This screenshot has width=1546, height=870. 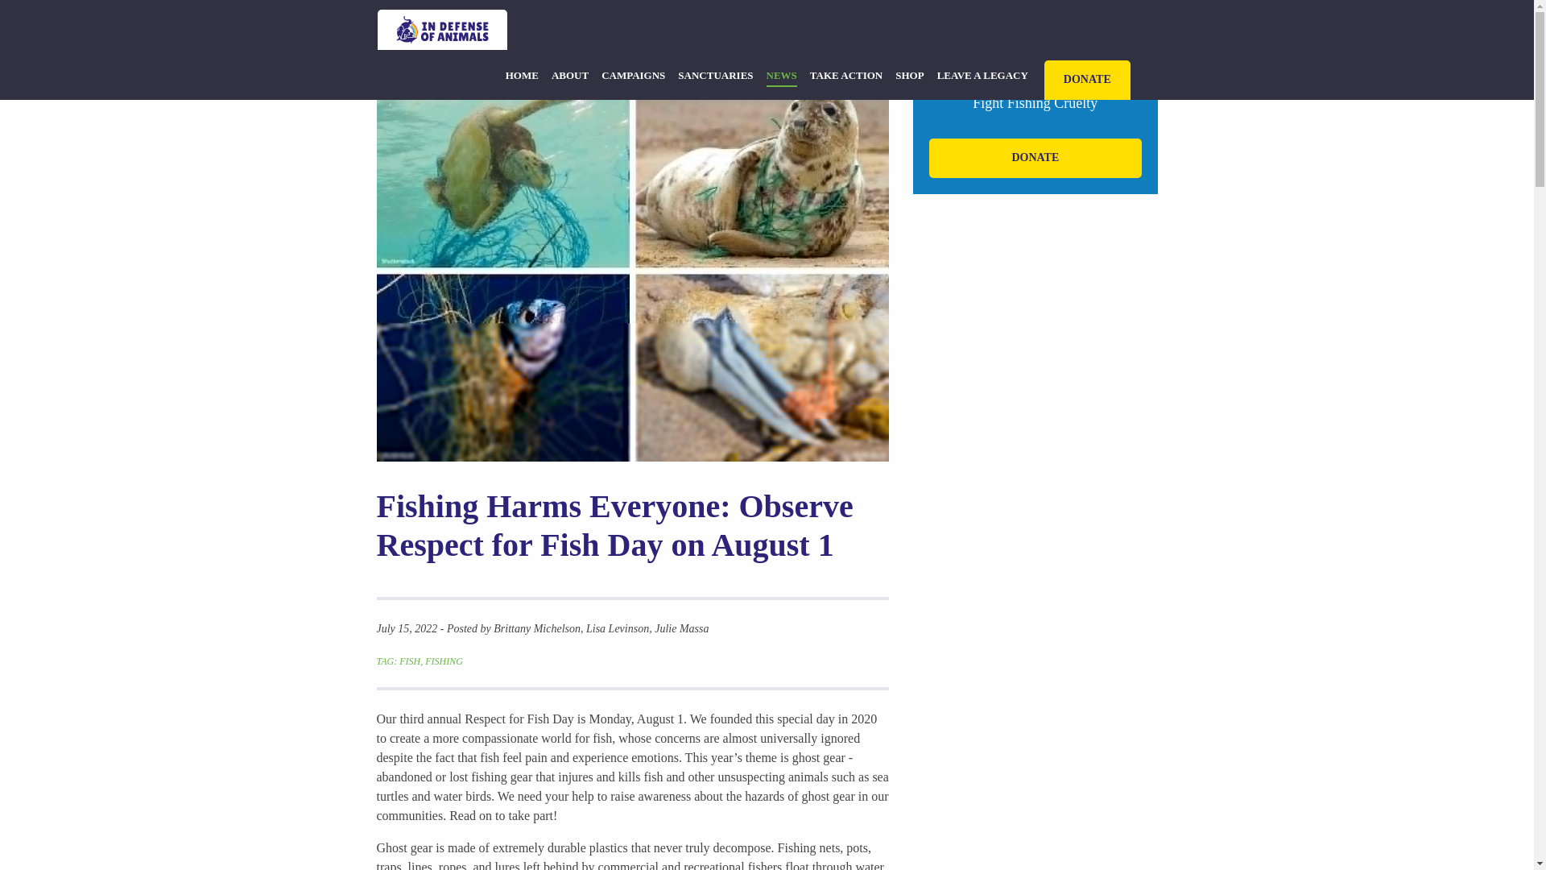 What do you see at coordinates (715, 72) in the screenshot?
I see `SANCTUARIES` at bounding box center [715, 72].